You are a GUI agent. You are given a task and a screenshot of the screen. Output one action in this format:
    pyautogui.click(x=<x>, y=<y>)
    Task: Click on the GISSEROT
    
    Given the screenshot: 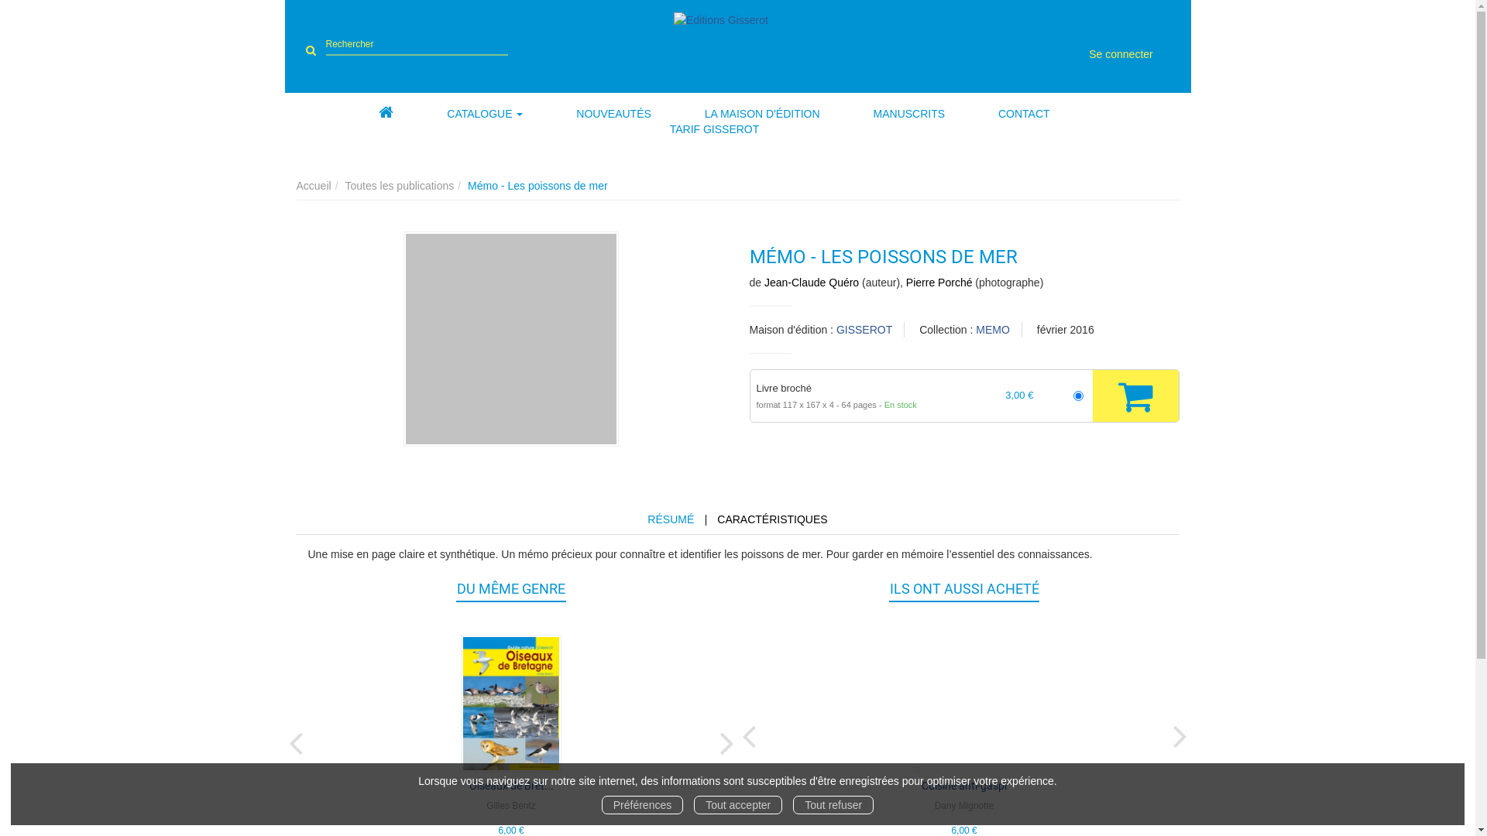 What is the action you would take?
    pyautogui.click(x=864, y=330)
    